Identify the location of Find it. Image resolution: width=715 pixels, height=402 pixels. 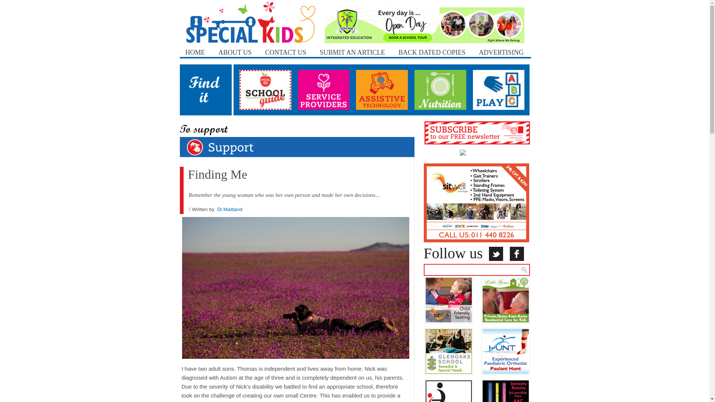
(209, 89).